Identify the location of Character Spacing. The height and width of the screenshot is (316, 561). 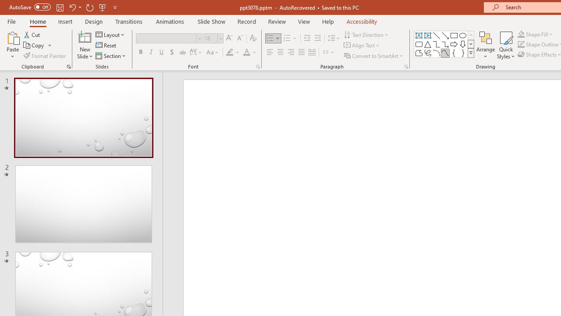
(196, 53).